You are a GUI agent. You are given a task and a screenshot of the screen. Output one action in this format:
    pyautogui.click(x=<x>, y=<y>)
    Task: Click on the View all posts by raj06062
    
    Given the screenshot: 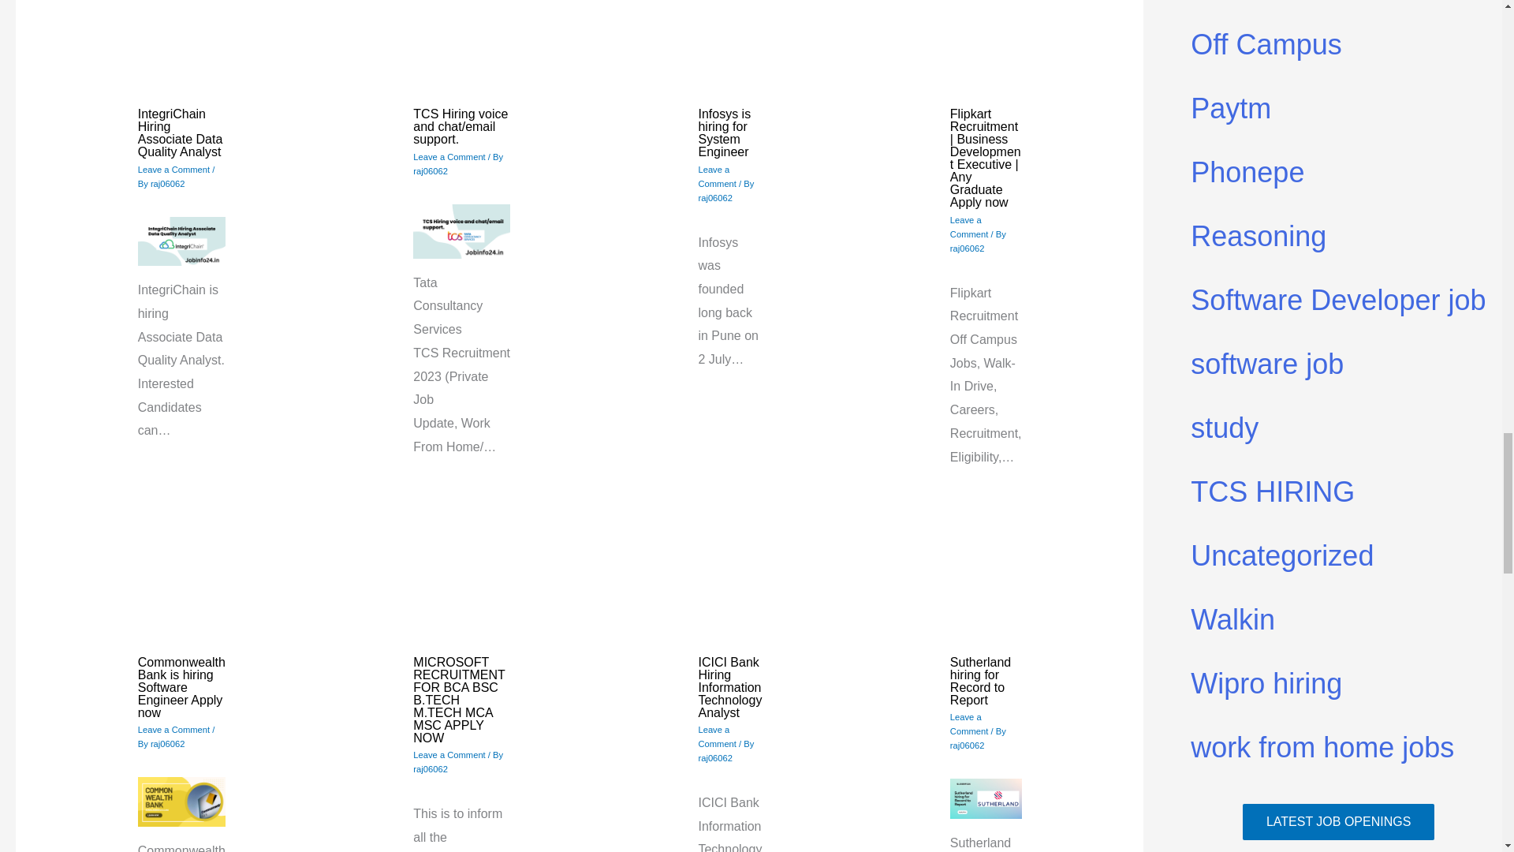 What is the action you would take?
    pyautogui.click(x=715, y=198)
    